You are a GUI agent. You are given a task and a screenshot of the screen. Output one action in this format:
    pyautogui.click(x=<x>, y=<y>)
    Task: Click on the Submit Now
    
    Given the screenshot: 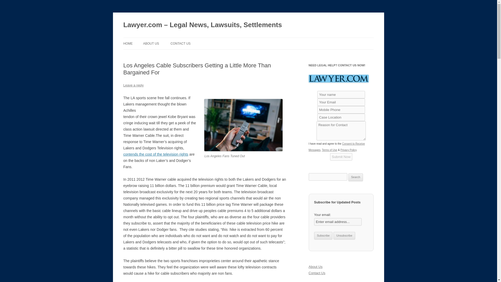 What is the action you would take?
    pyautogui.click(x=341, y=157)
    